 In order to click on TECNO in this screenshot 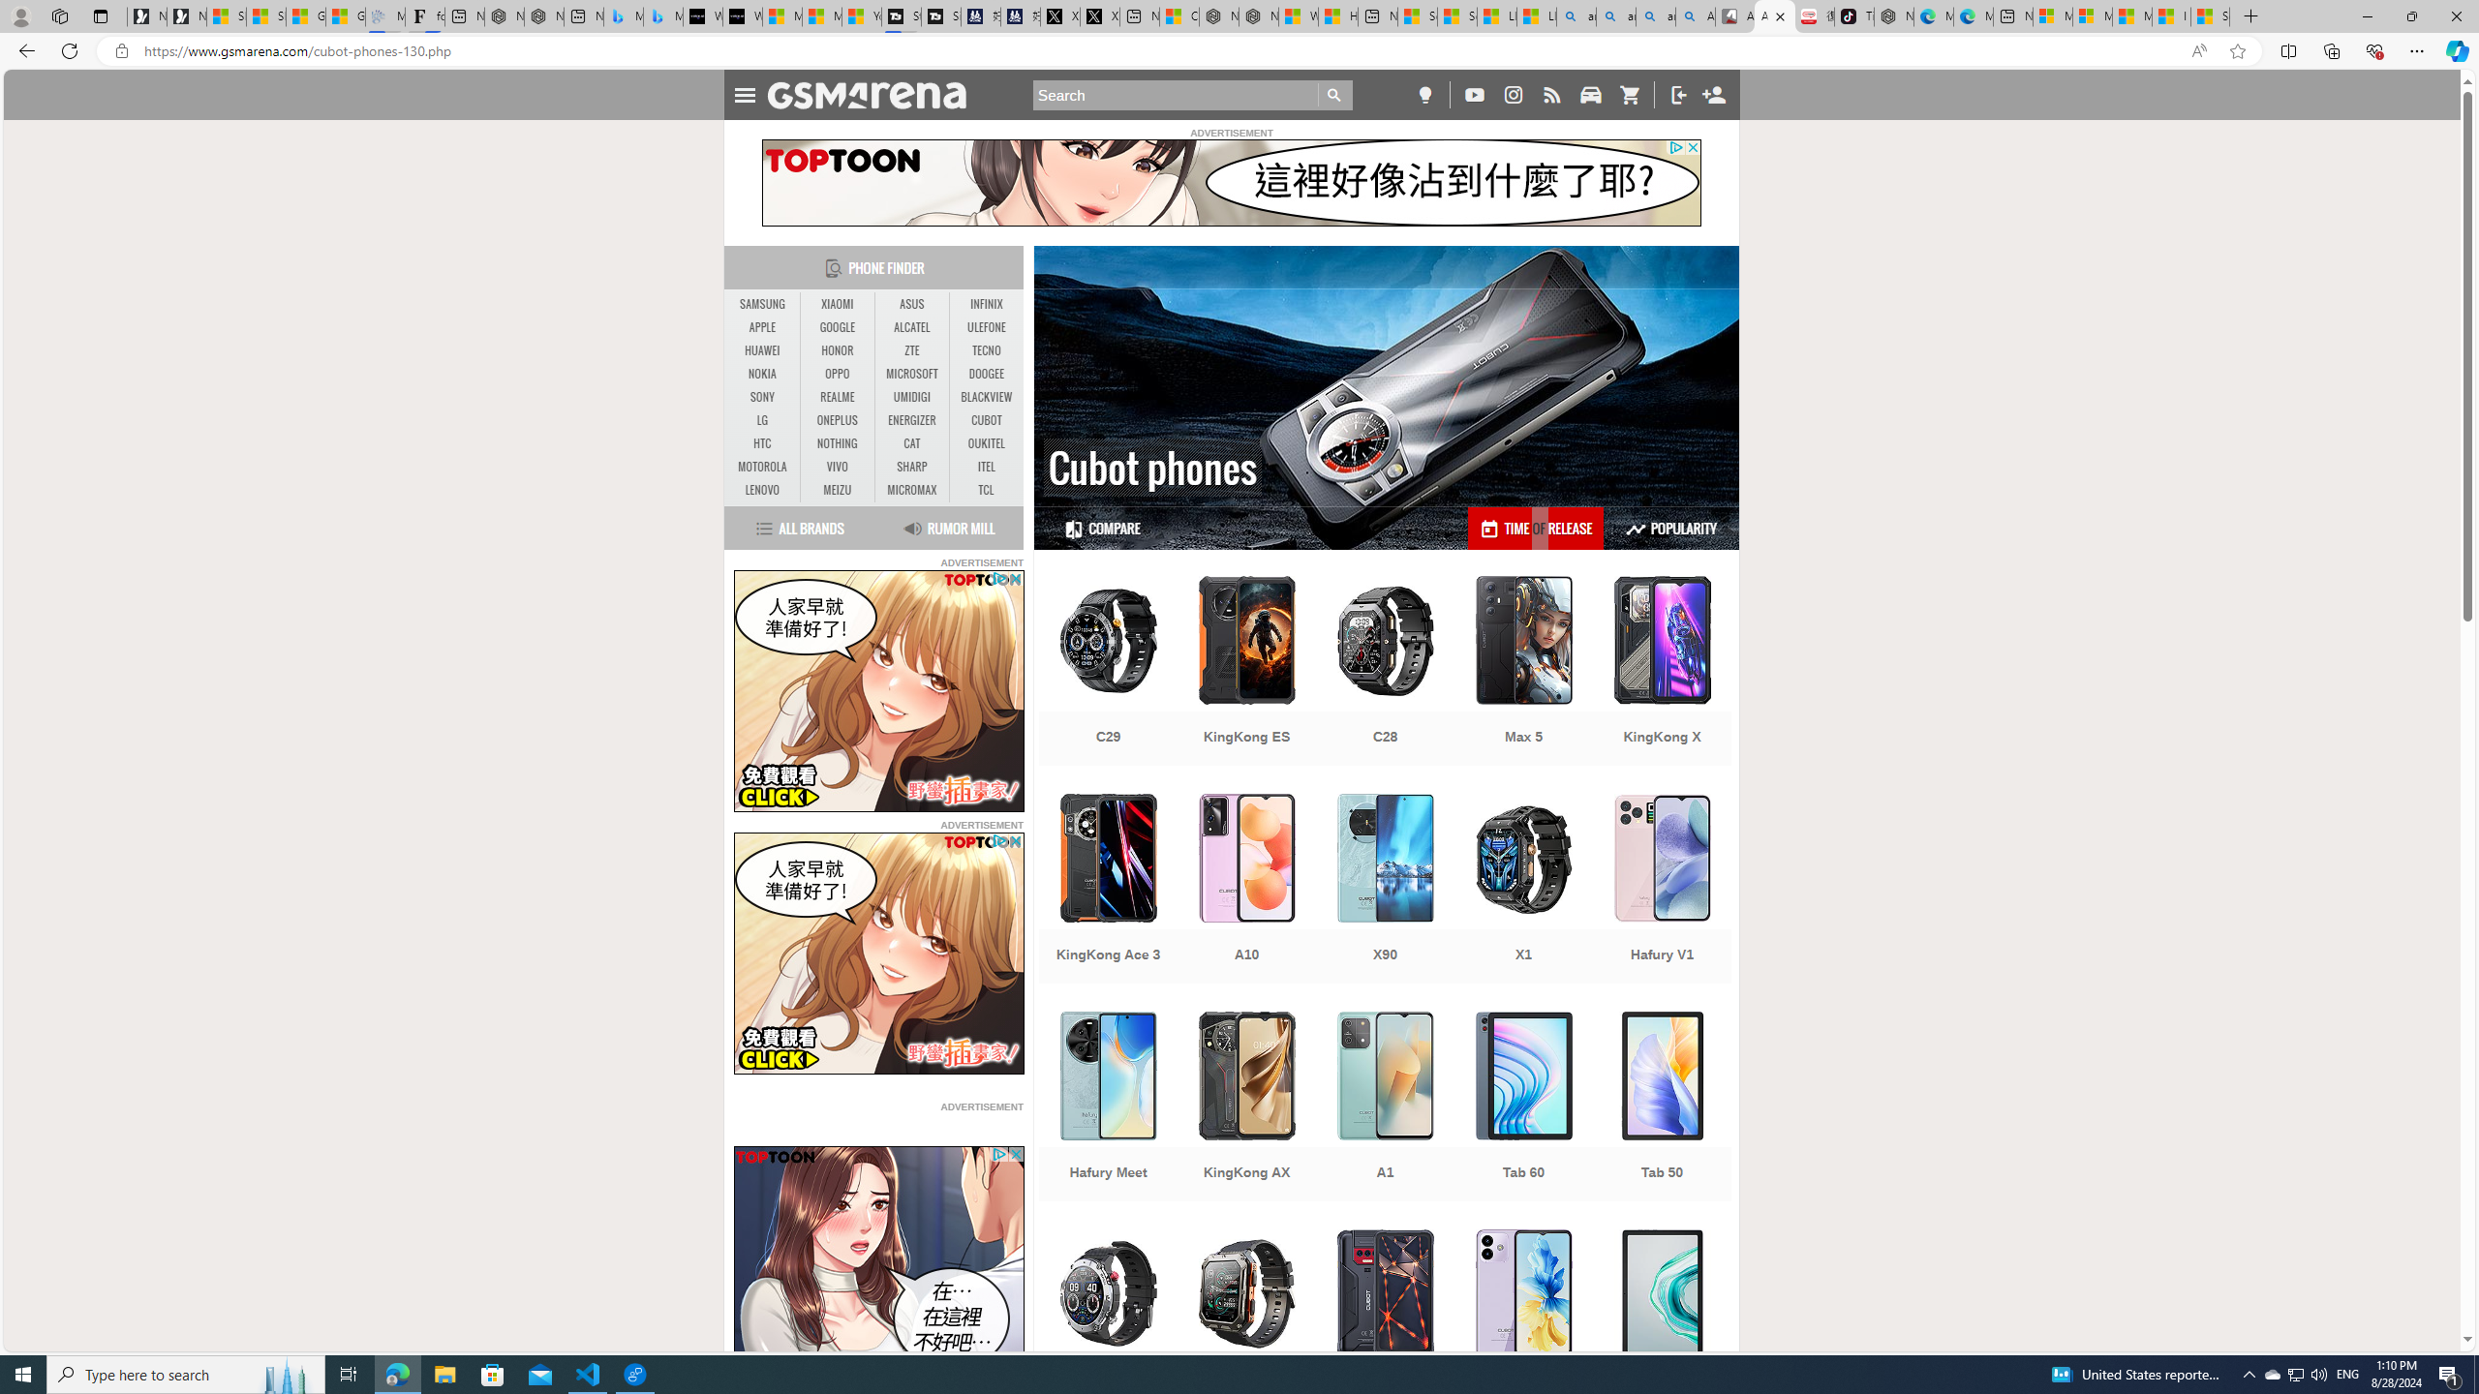, I will do `click(986, 350)`.